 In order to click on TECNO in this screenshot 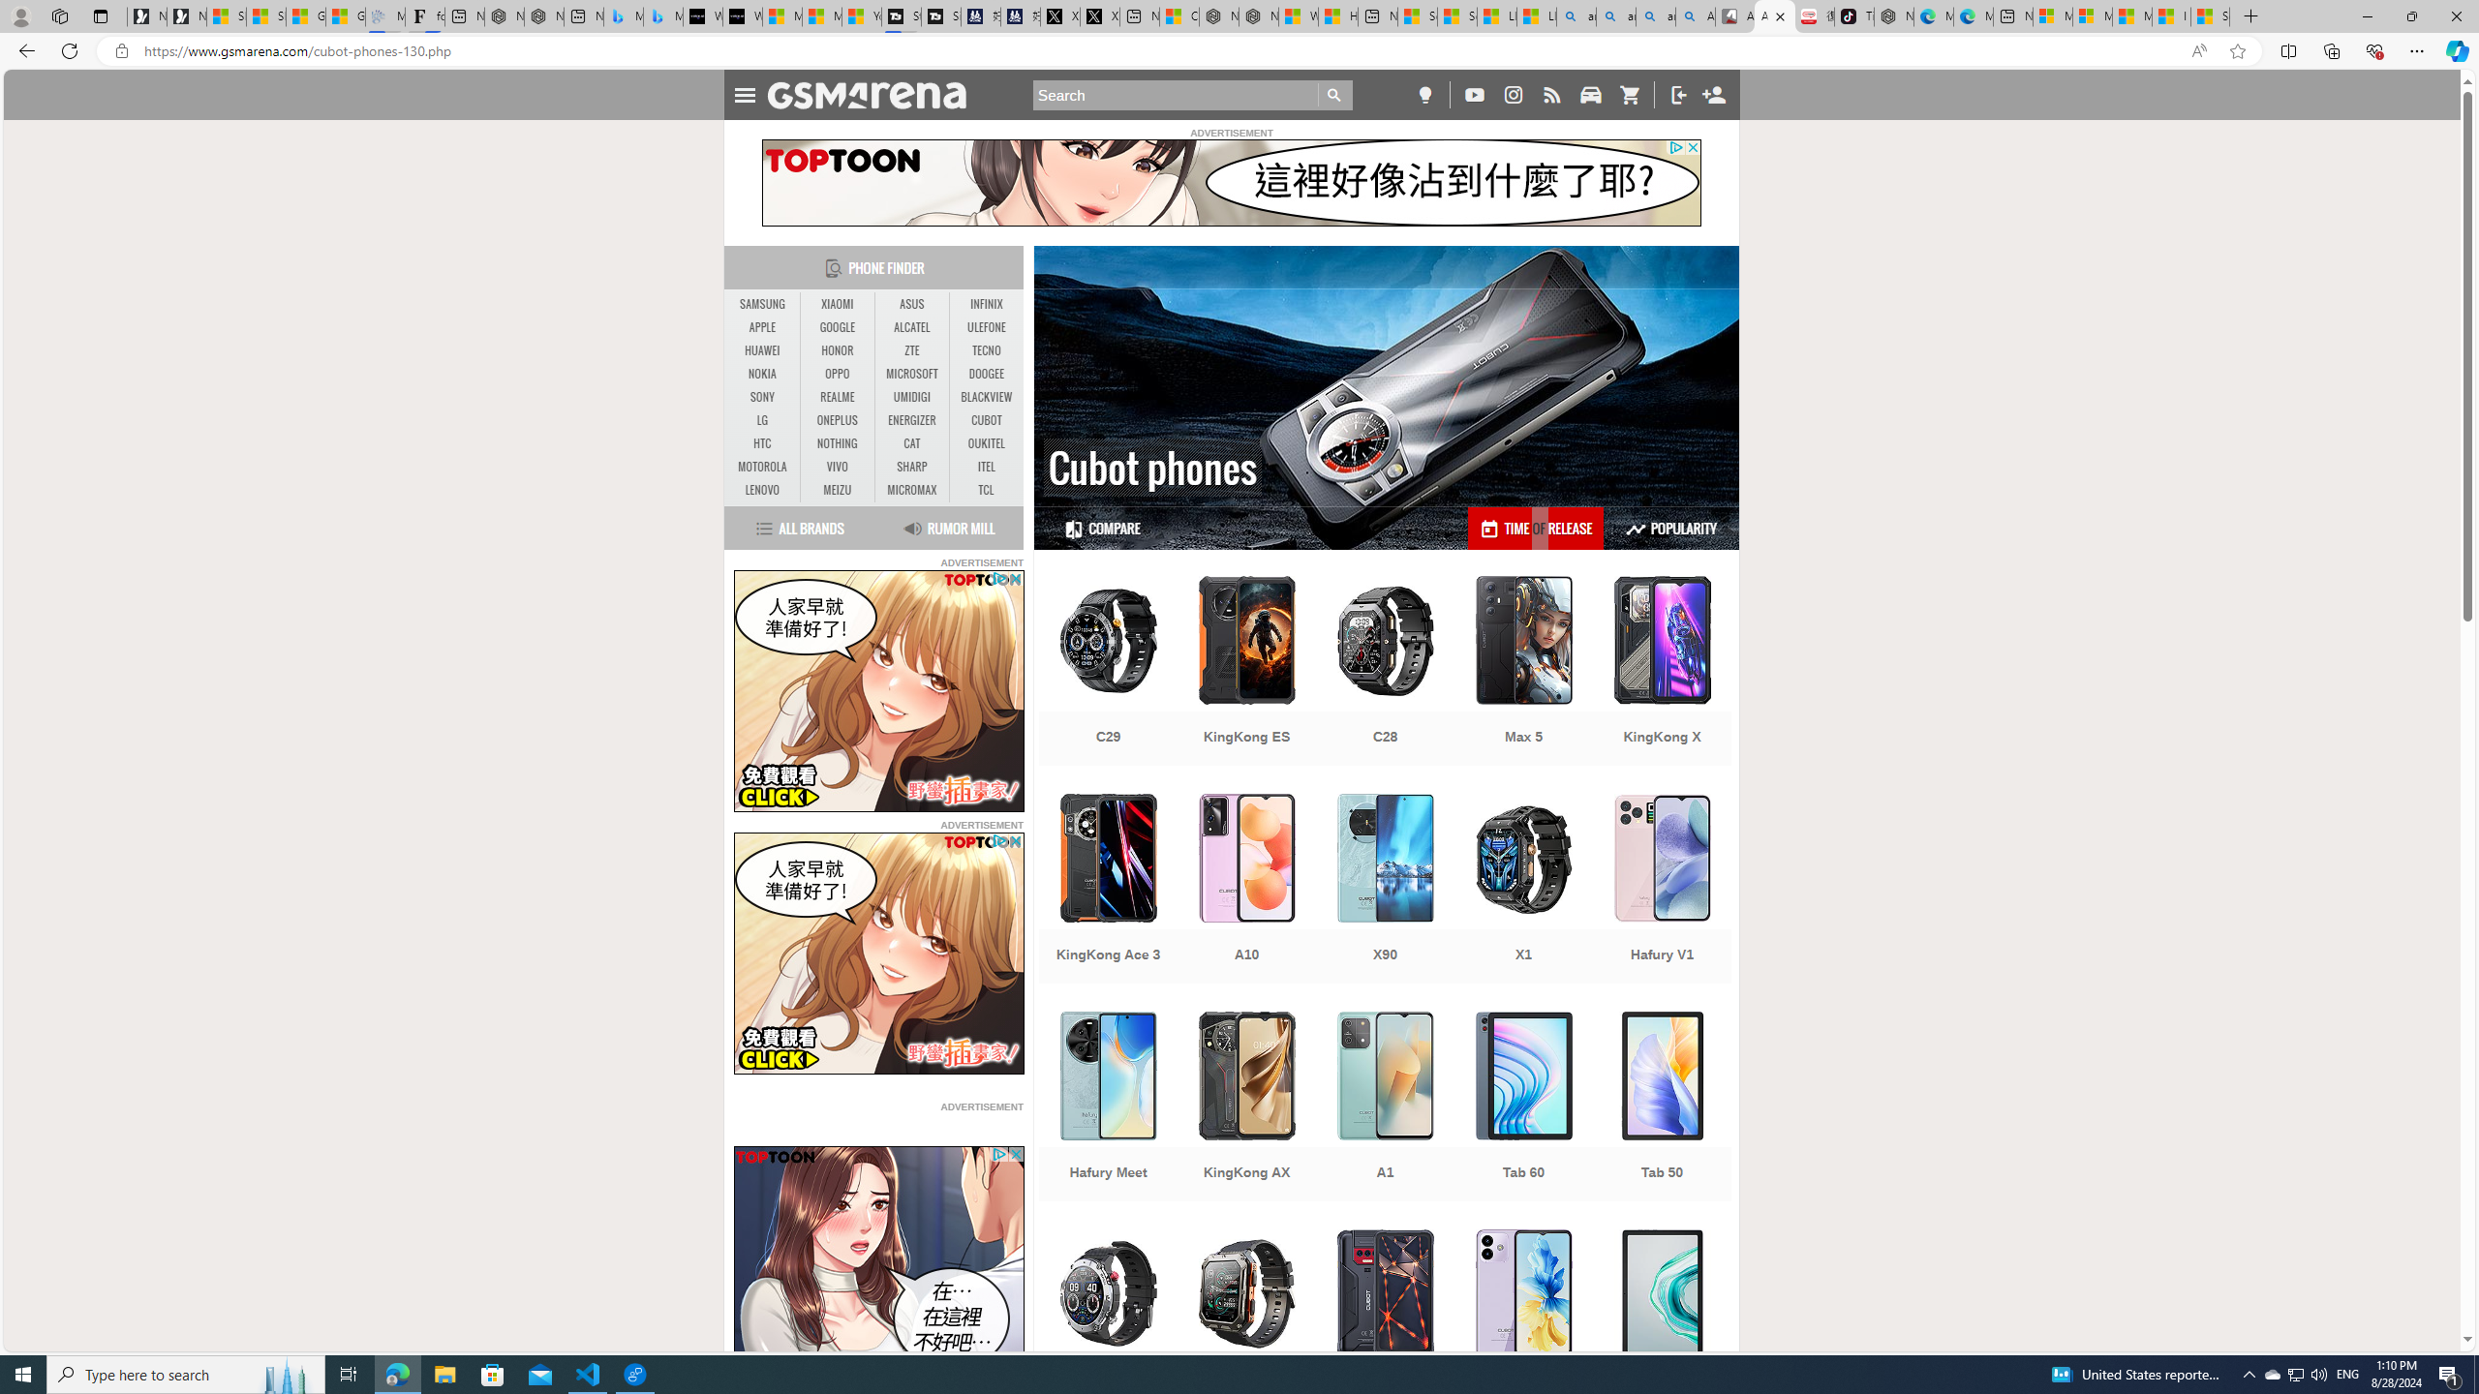, I will do `click(986, 350)`.